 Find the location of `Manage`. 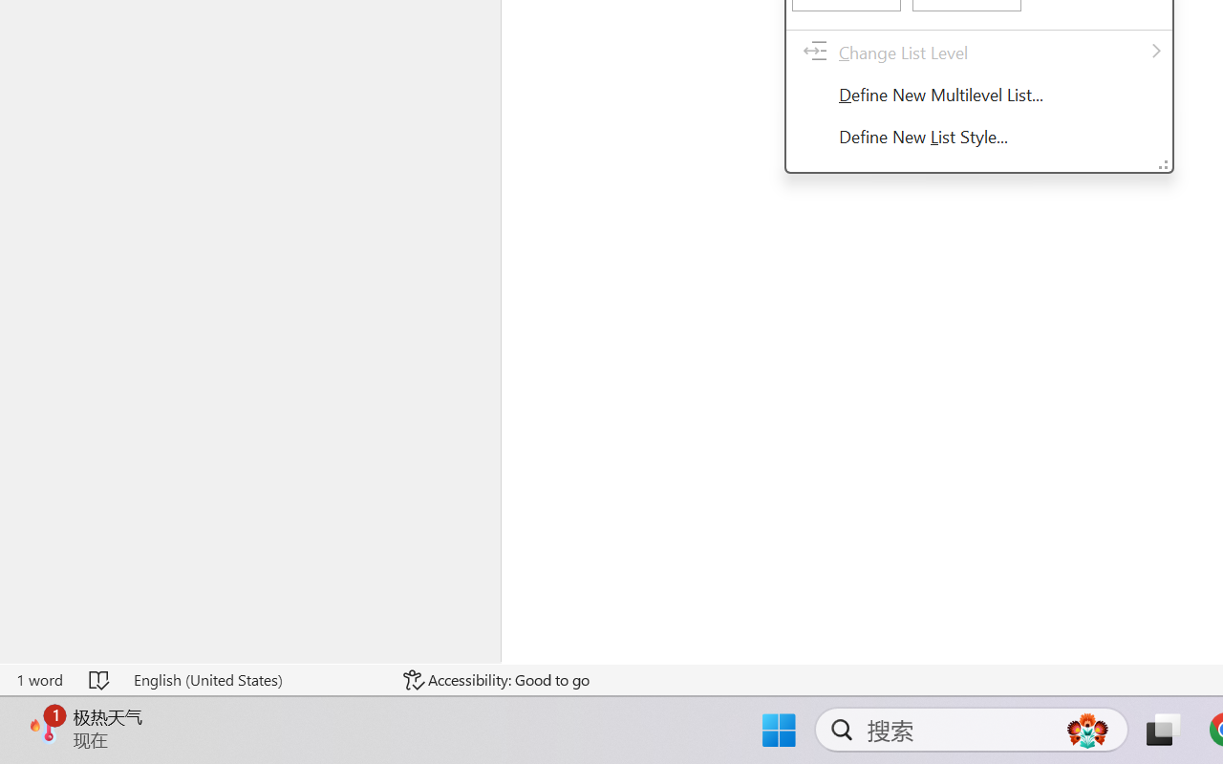

Manage is located at coordinates (23, 647).